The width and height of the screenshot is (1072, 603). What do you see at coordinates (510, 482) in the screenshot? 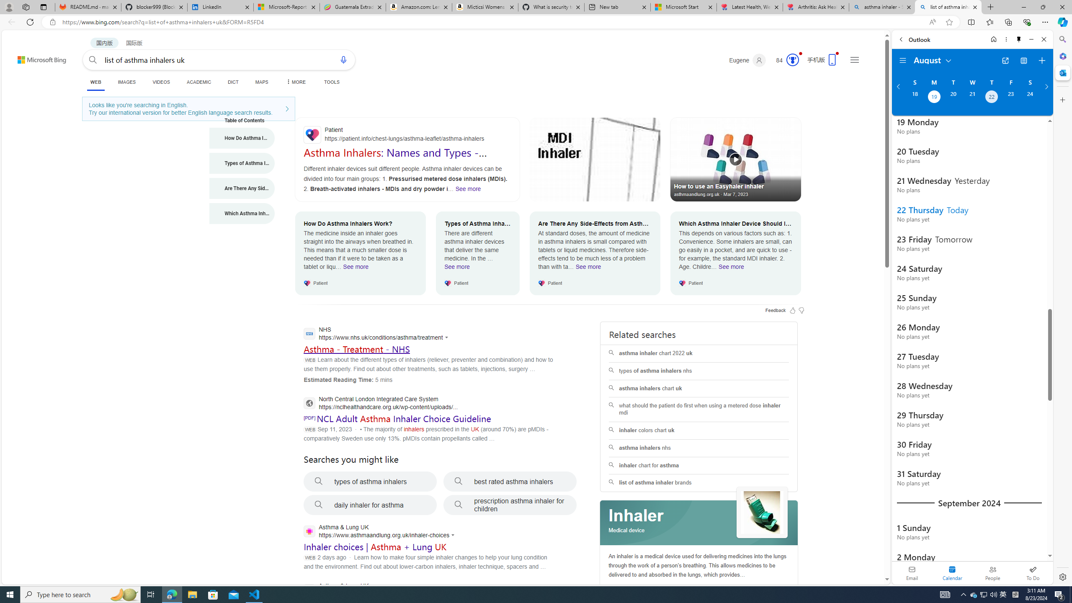
I see `best rated asthma inhalers` at bounding box center [510, 482].